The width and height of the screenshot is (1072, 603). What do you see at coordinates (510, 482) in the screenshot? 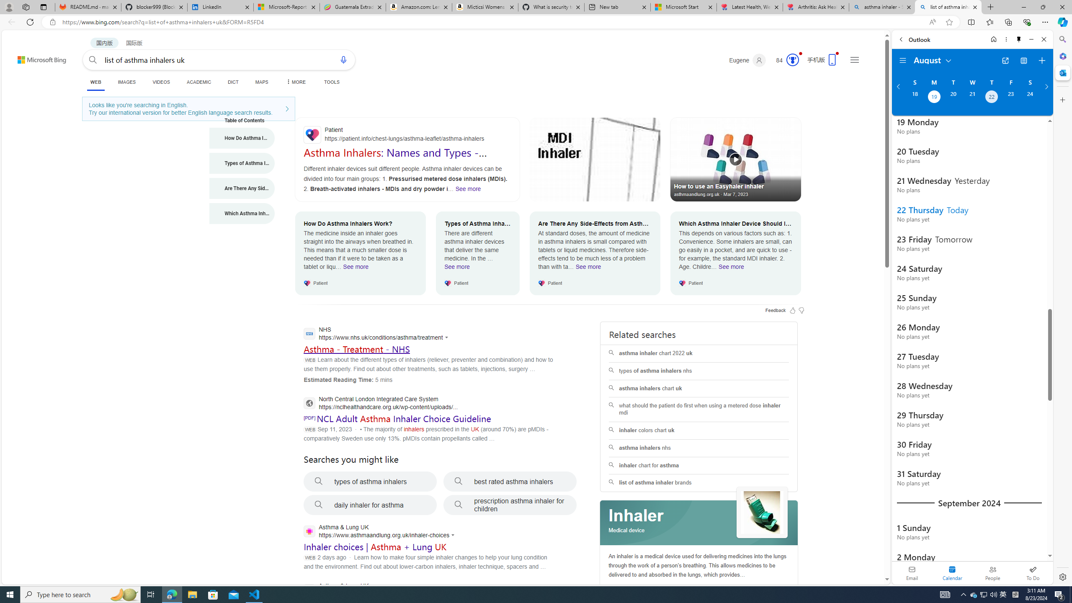
I see `best rated asthma inhalers` at bounding box center [510, 482].